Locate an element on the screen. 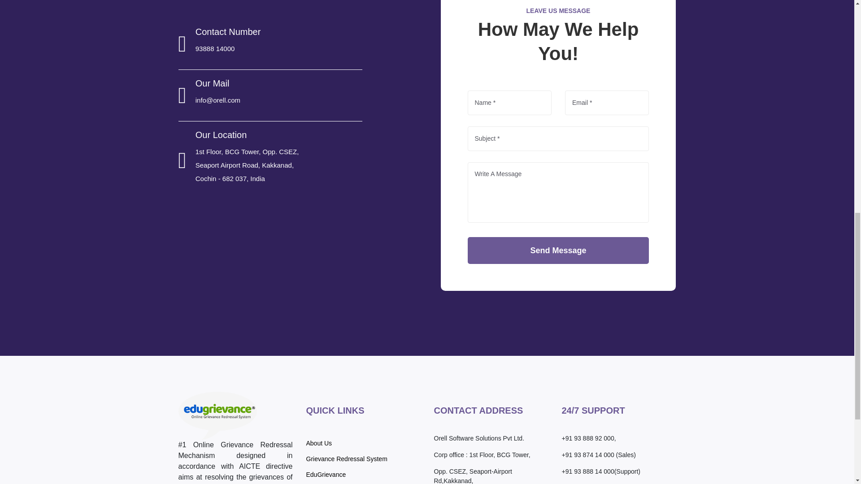  EduGrievance is located at coordinates (326, 475).